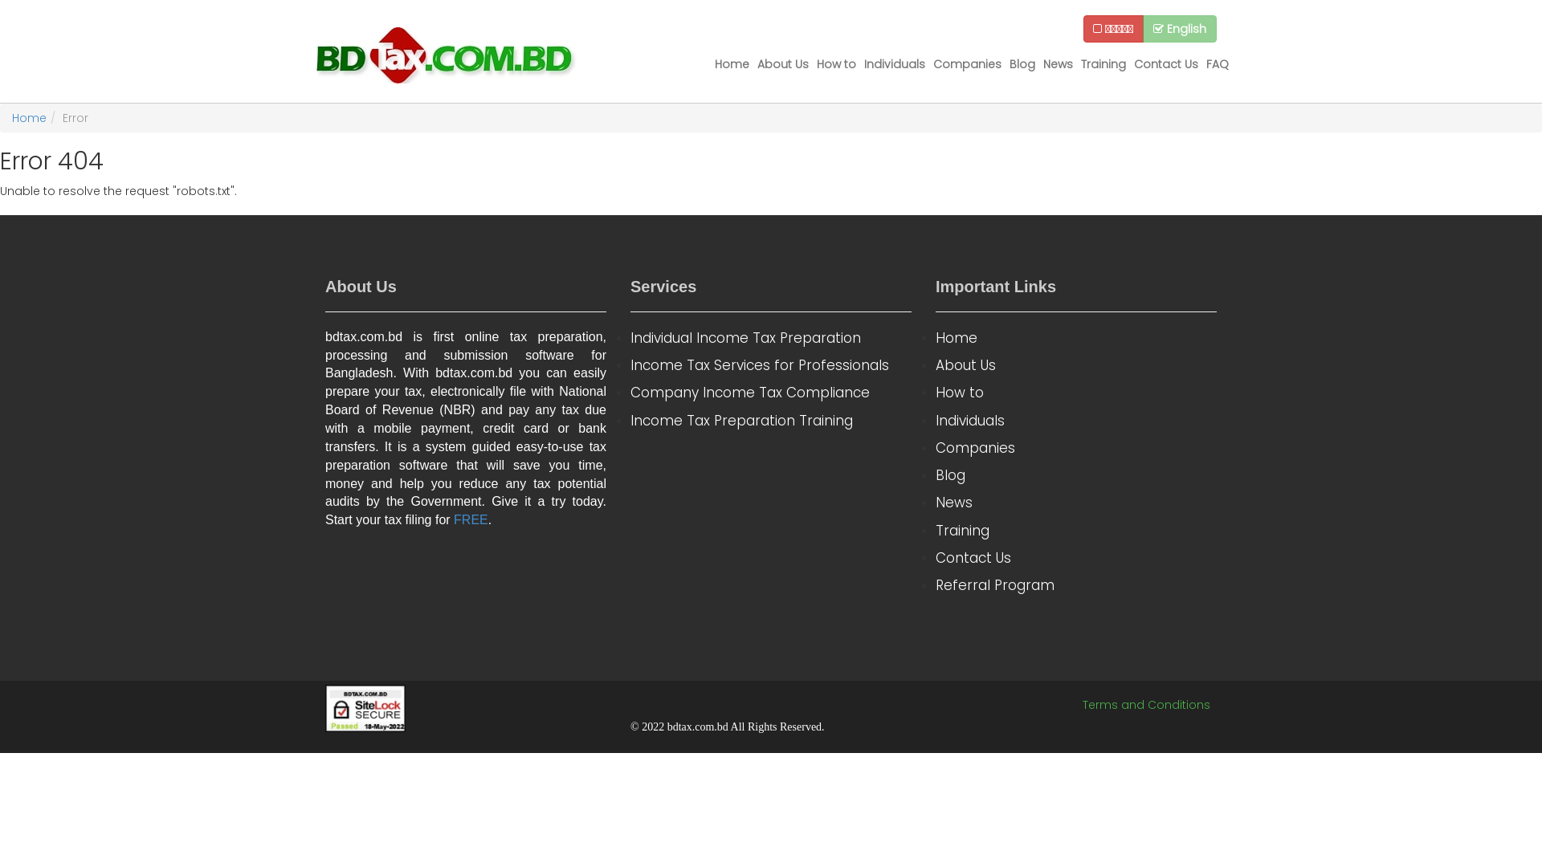 The height and width of the screenshot is (867, 1542). What do you see at coordinates (1022, 64) in the screenshot?
I see `Blog` at bounding box center [1022, 64].